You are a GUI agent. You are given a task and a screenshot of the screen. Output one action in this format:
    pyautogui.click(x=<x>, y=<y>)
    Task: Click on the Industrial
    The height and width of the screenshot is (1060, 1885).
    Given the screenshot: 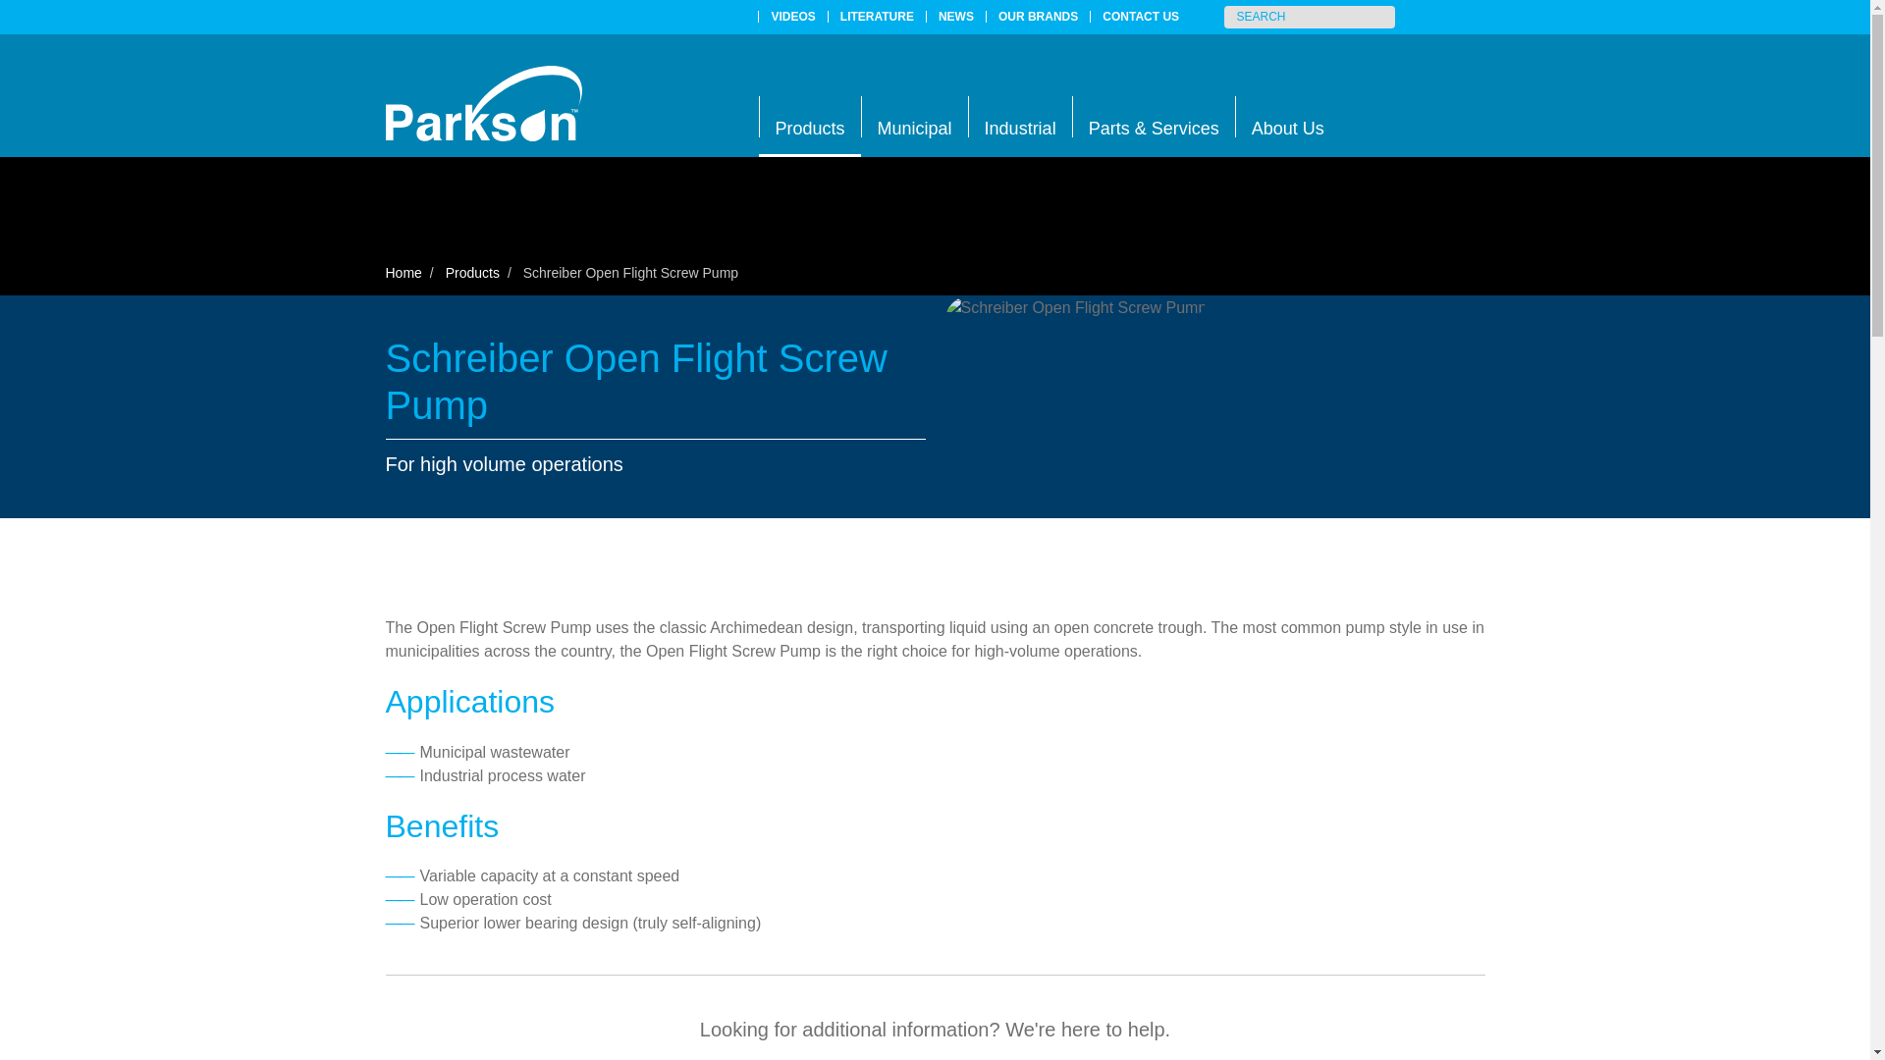 What is the action you would take?
    pyautogui.click(x=1020, y=117)
    